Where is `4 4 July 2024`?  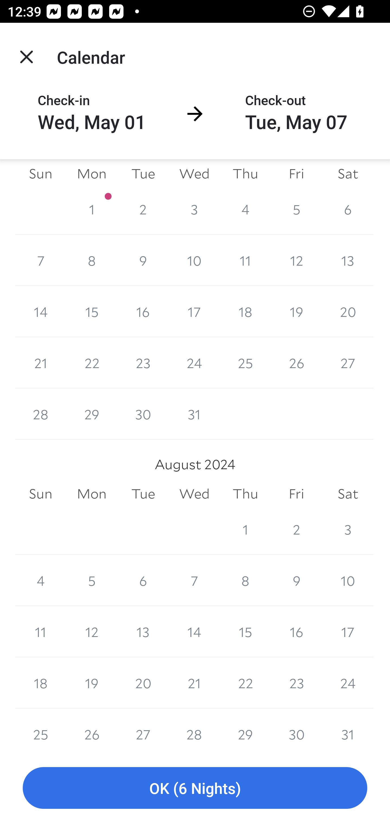 4 4 July 2024 is located at coordinates (245, 209).